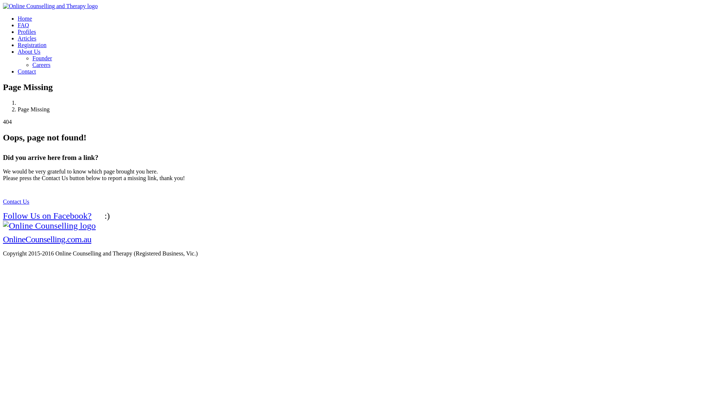 This screenshot has height=397, width=707. I want to click on FAQ, so click(24, 25).